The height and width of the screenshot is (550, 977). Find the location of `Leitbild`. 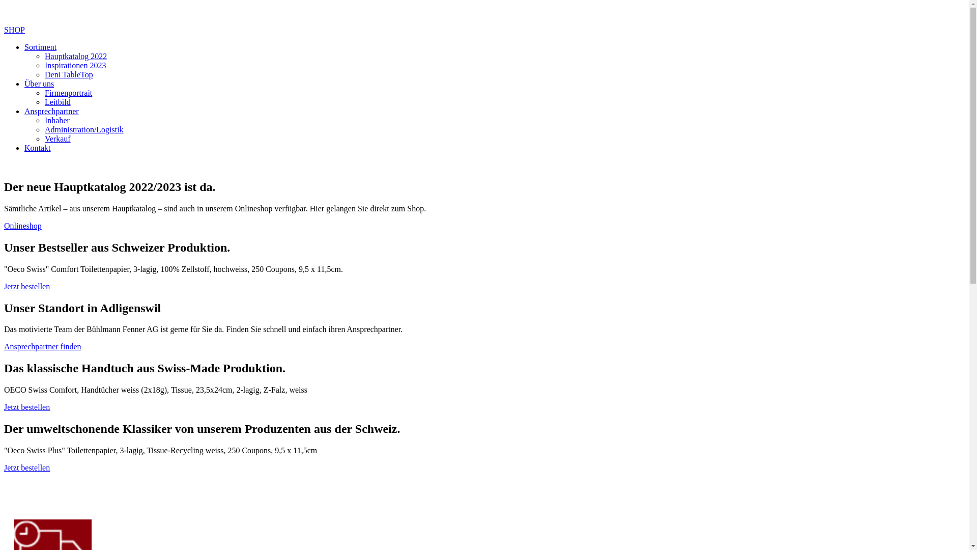

Leitbild is located at coordinates (58, 102).